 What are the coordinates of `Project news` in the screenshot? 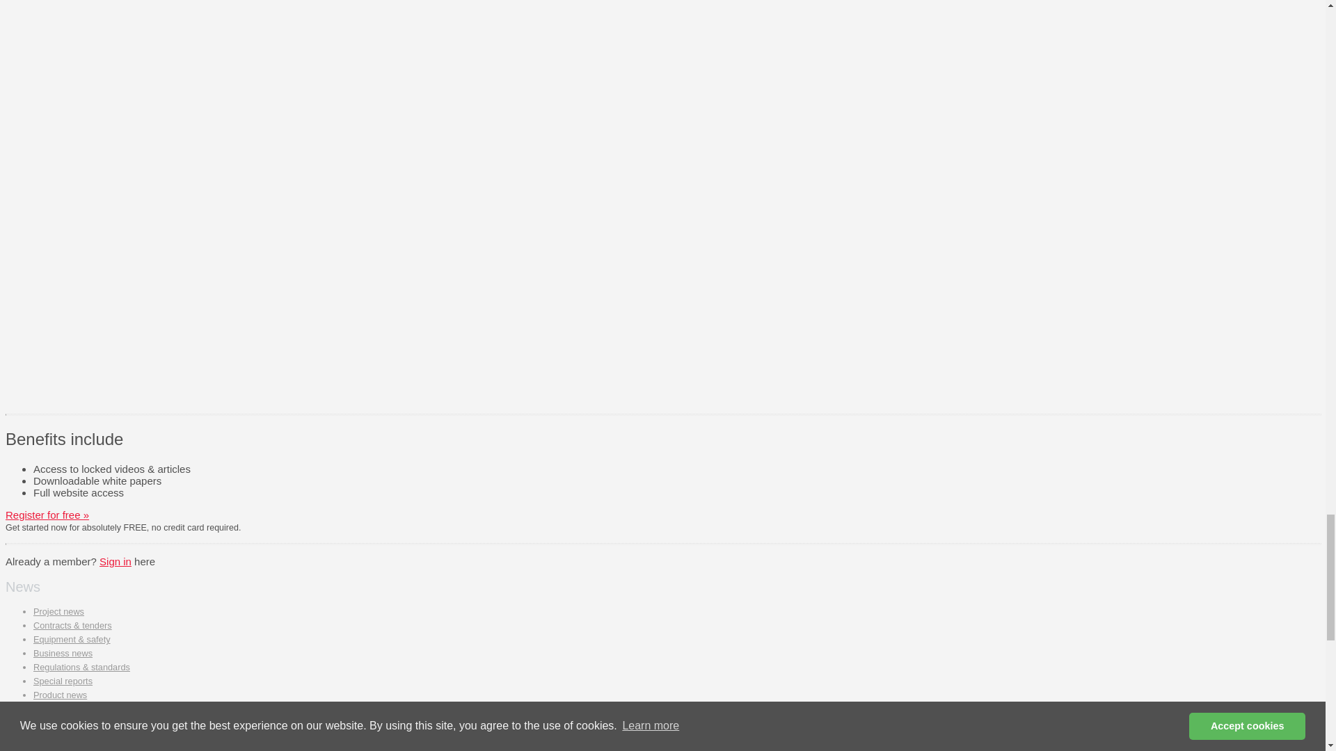 It's located at (58, 611).